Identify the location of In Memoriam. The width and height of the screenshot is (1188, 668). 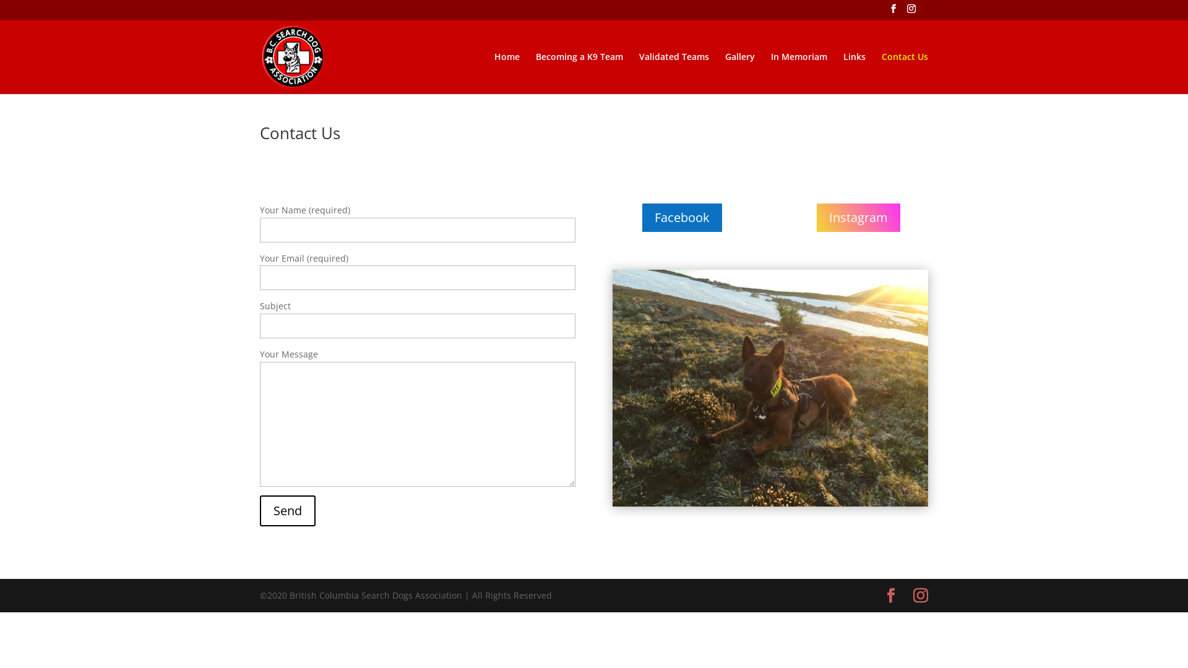
(799, 73).